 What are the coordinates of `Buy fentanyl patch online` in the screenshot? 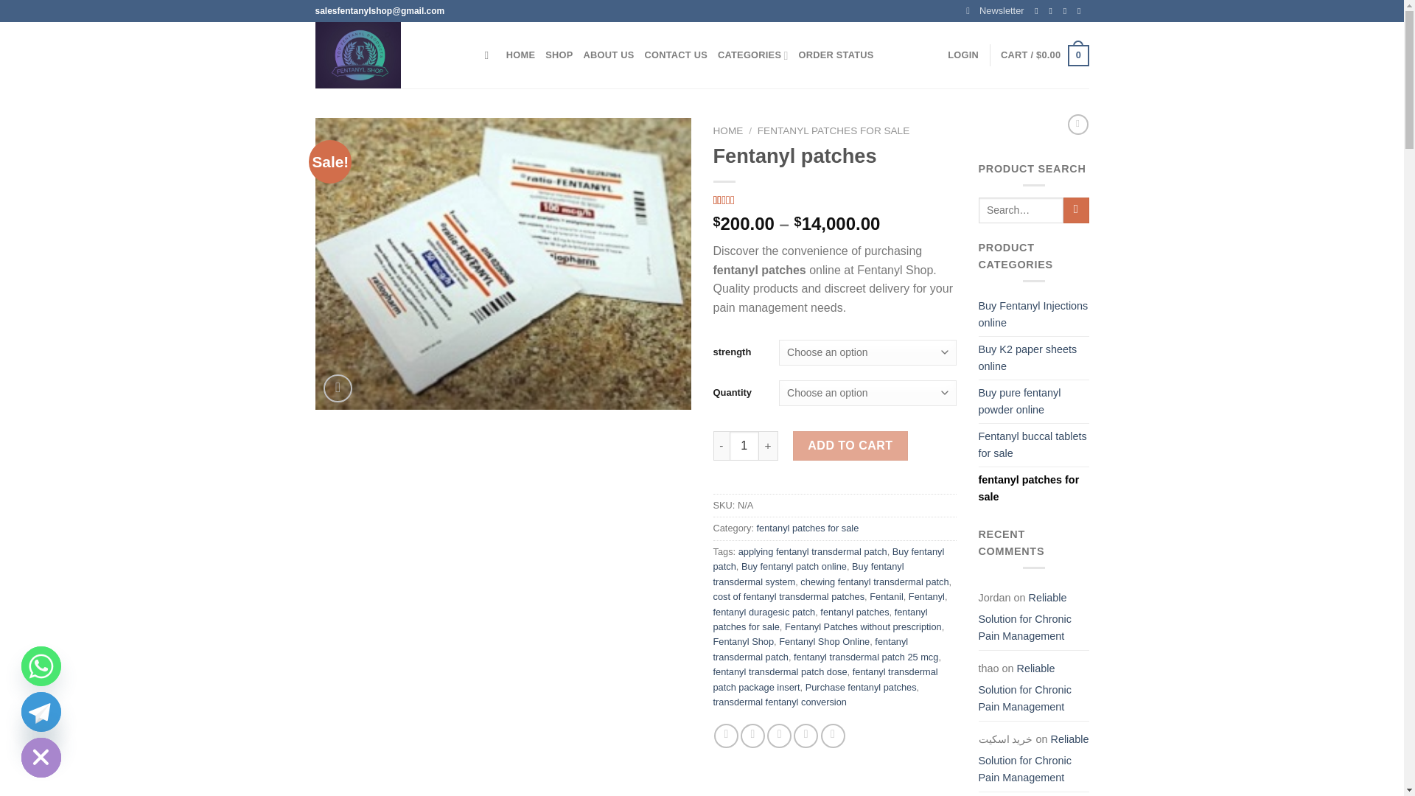 It's located at (794, 566).